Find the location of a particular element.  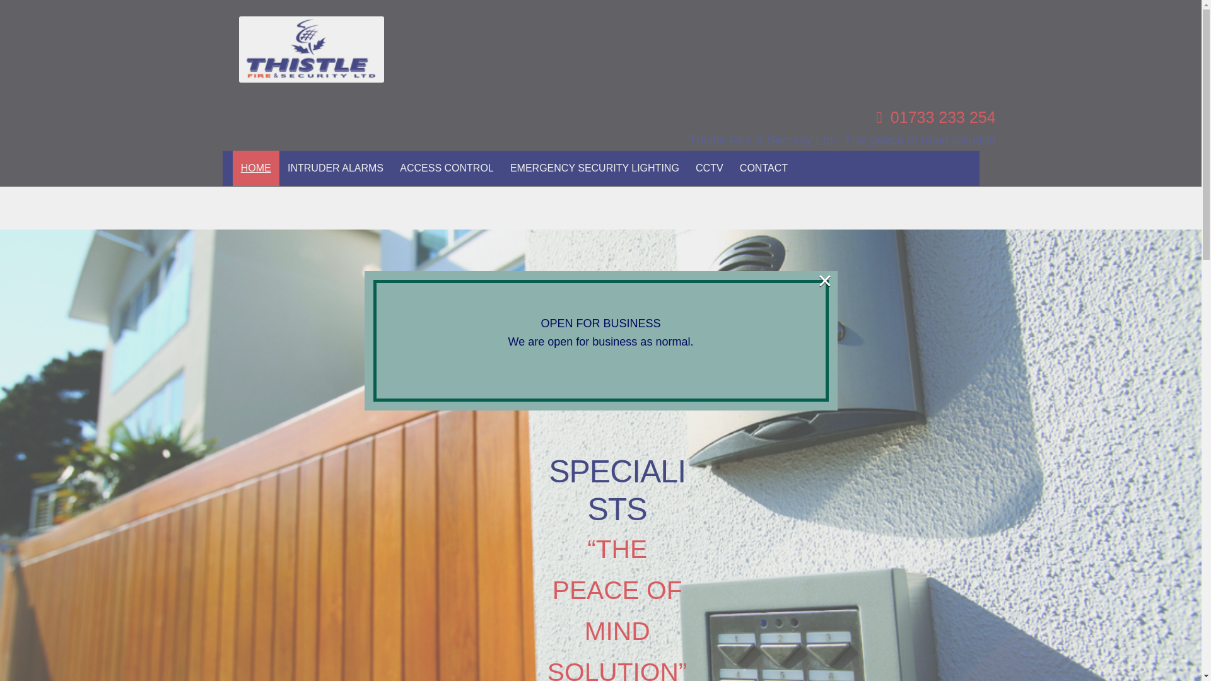

01733 233 254 is located at coordinates (942, 117).